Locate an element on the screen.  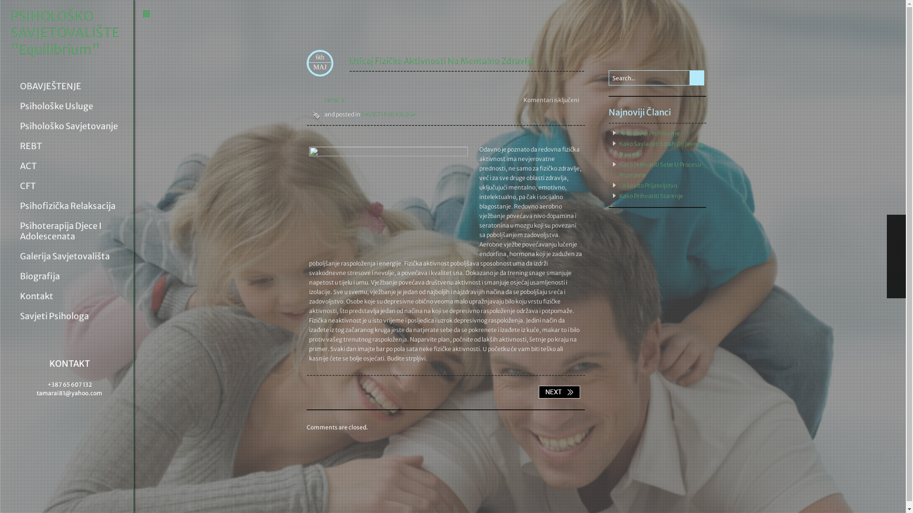
SAVJETI PSIHOLOGA is located at coordinates (389, 114).